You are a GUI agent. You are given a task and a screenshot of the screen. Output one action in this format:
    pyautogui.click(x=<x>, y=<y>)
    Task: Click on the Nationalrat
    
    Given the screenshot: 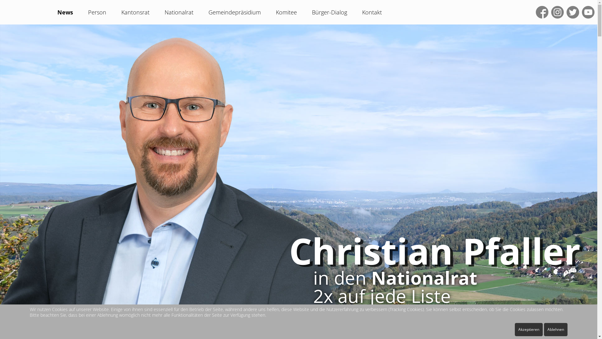 What is the action you would take?
    pyautogui.click(x=179, y=12)
    